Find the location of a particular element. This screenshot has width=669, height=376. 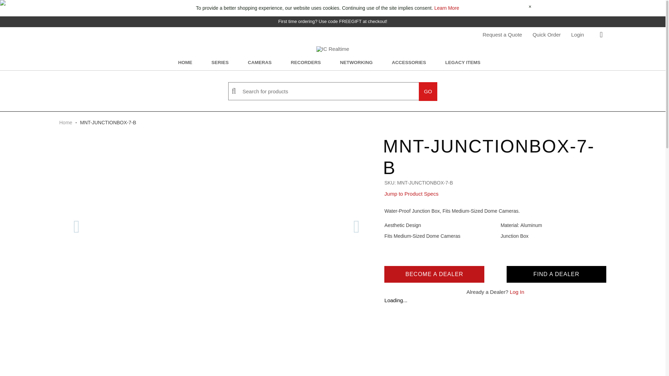

Quick Order is located at coordinates (546, 35).